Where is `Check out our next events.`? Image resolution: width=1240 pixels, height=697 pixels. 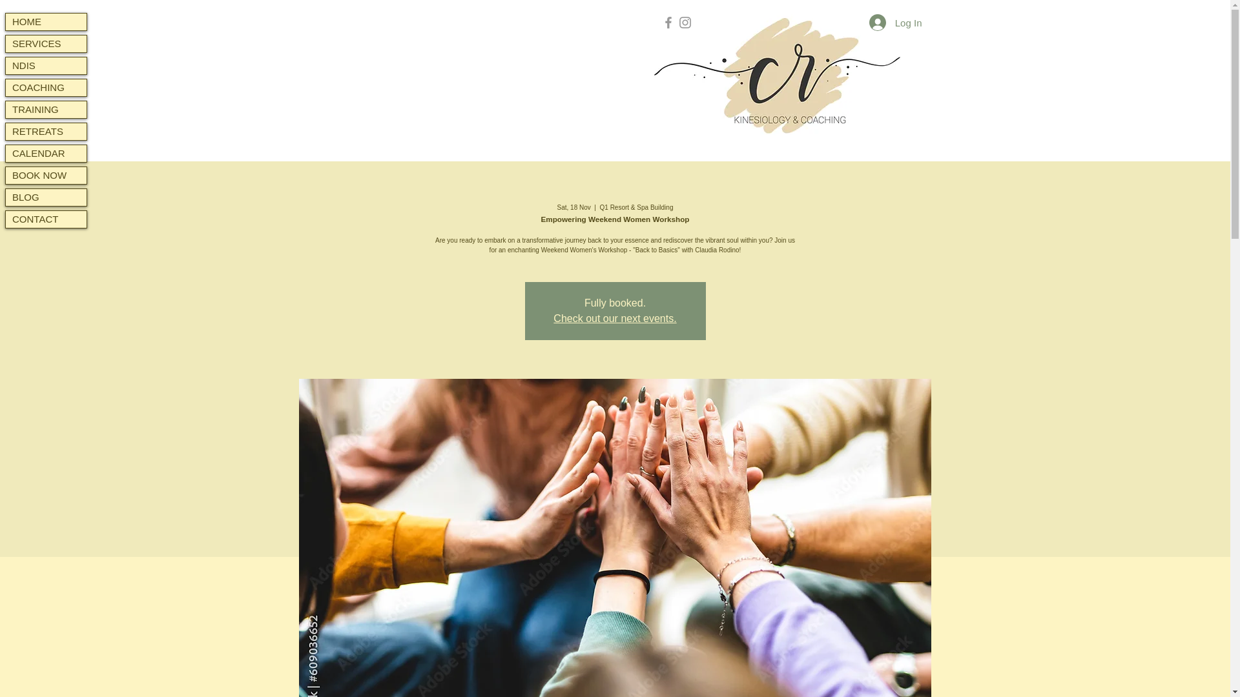
Check out our next events. is located at coordinates (614, 318).